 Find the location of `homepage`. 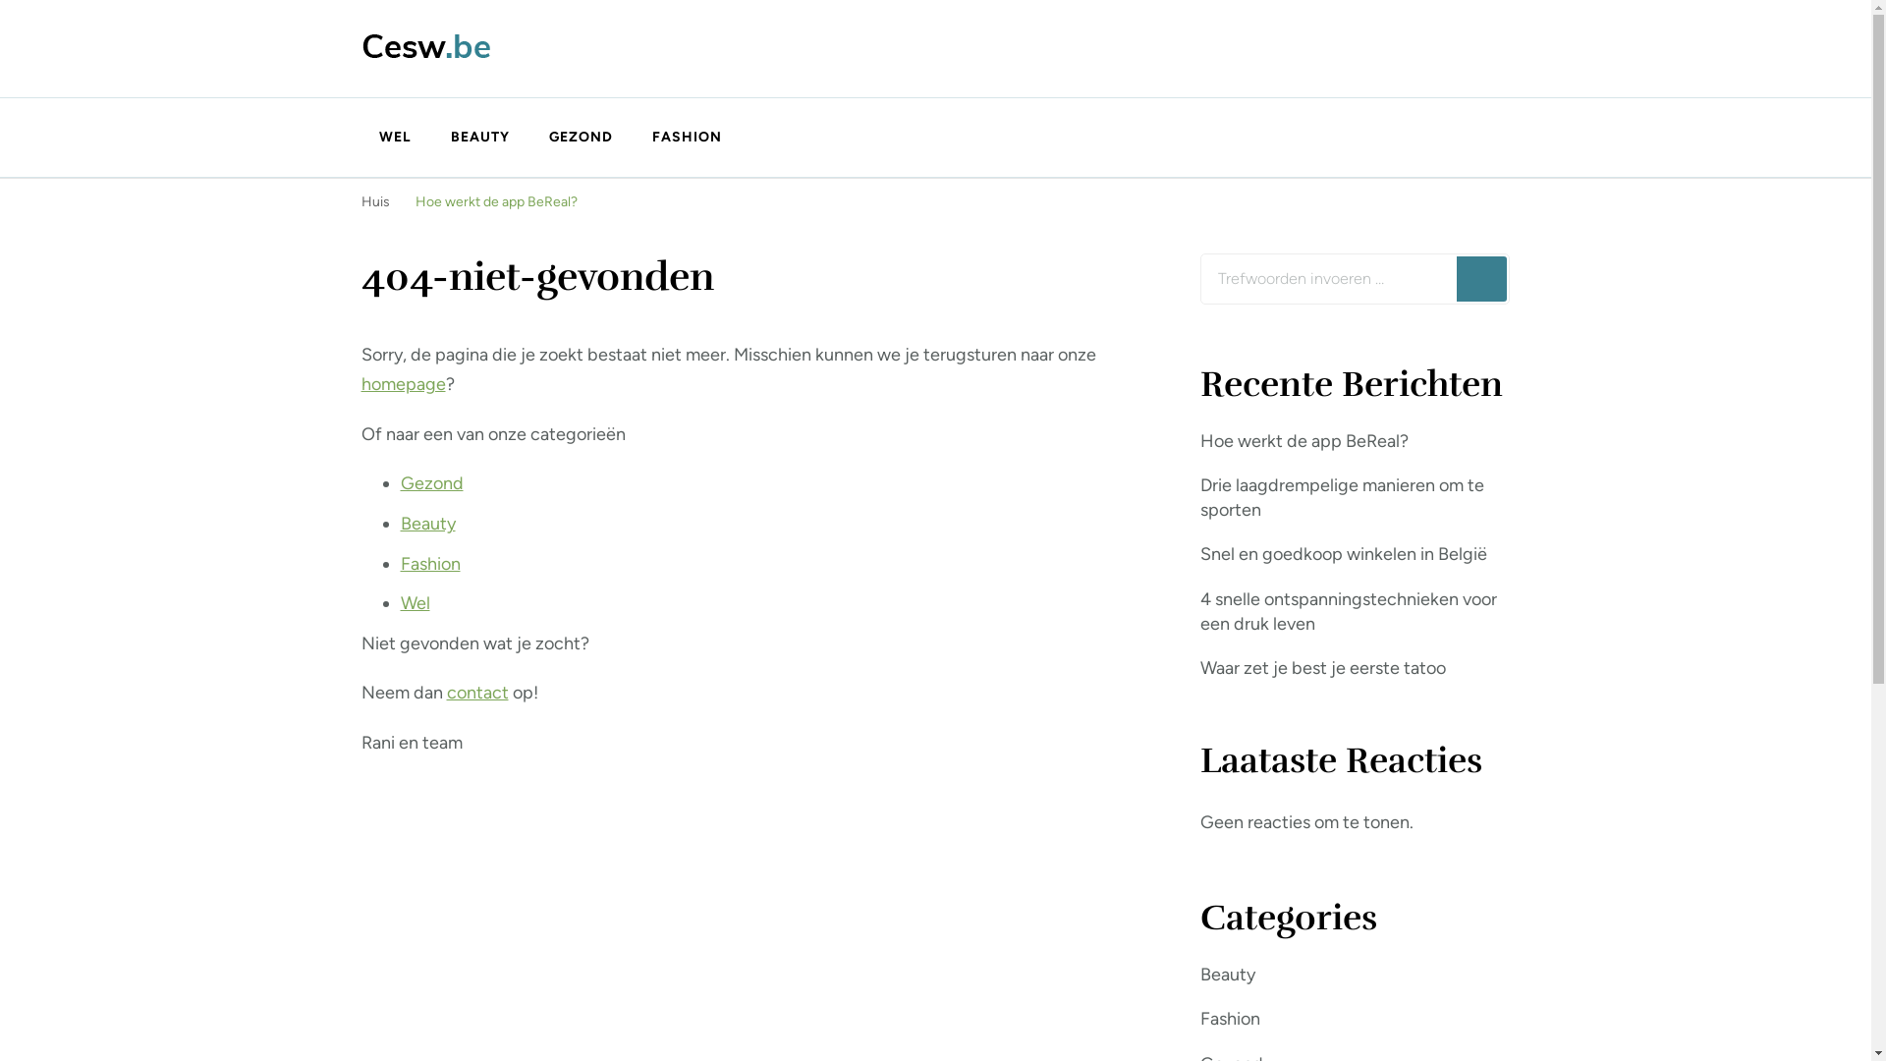

homepage is located at coordinates (404, 384).